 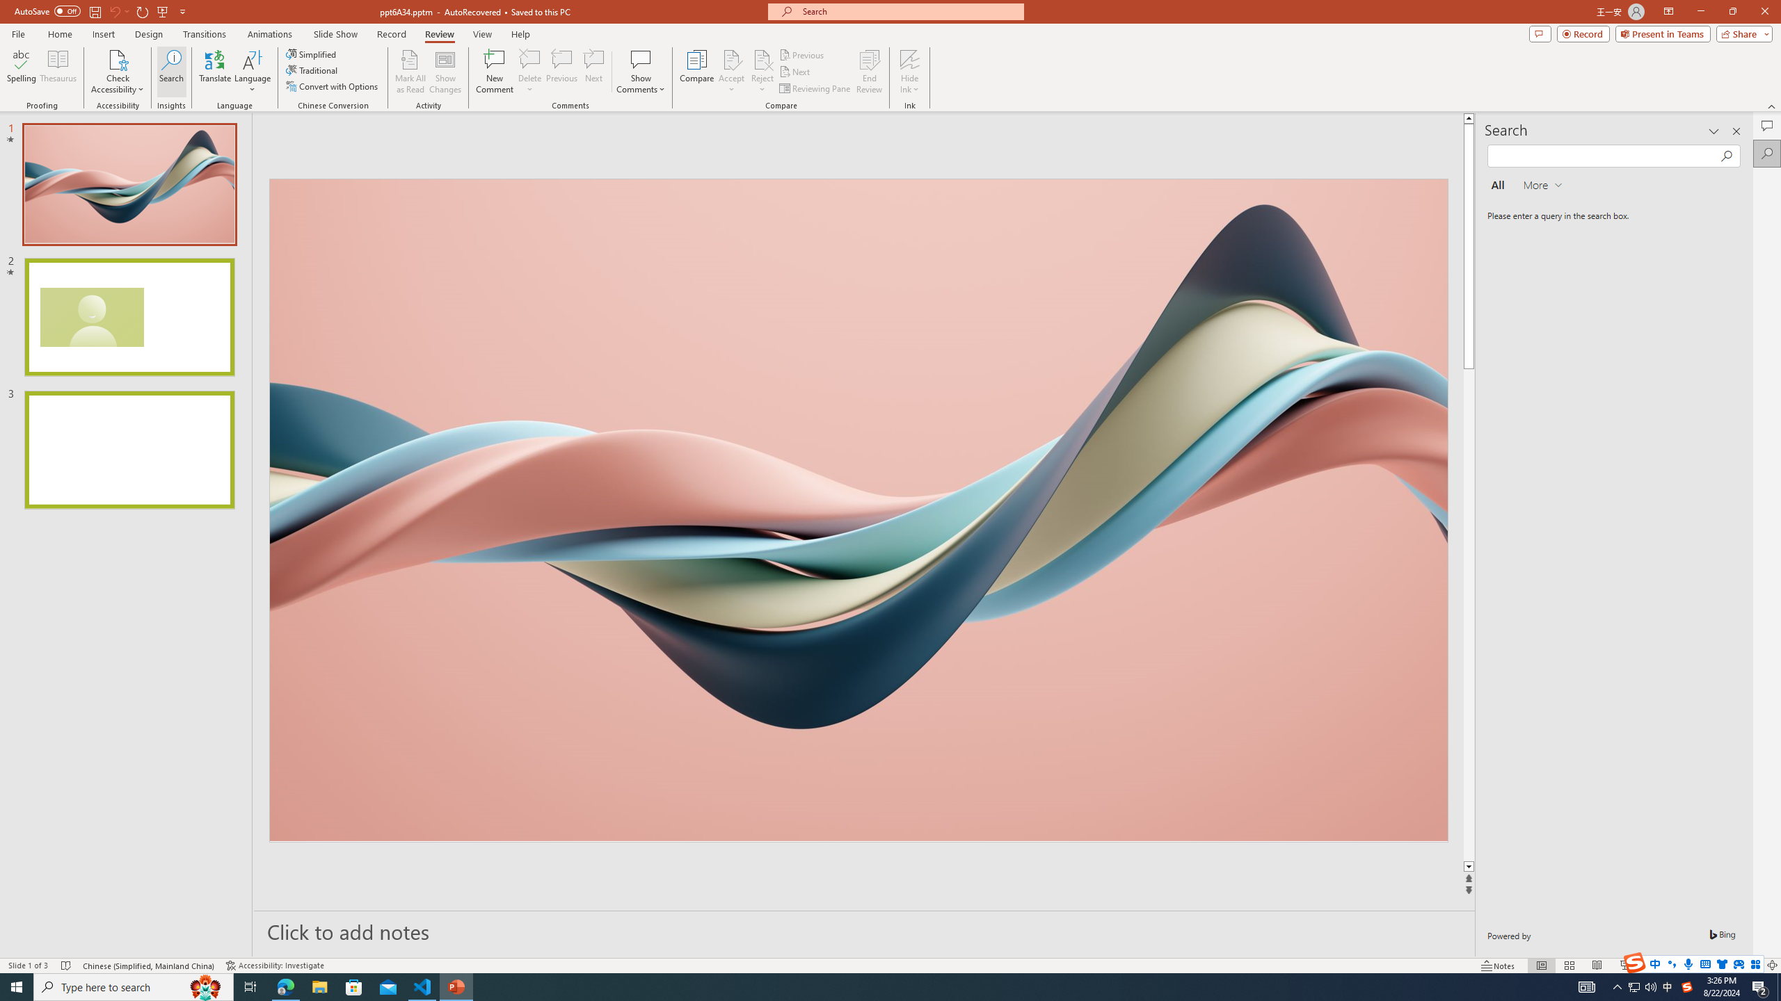 What do you see at coordinates (529, 72) in the screenshot?
I see `Delete` at bounding box center [529, 72].